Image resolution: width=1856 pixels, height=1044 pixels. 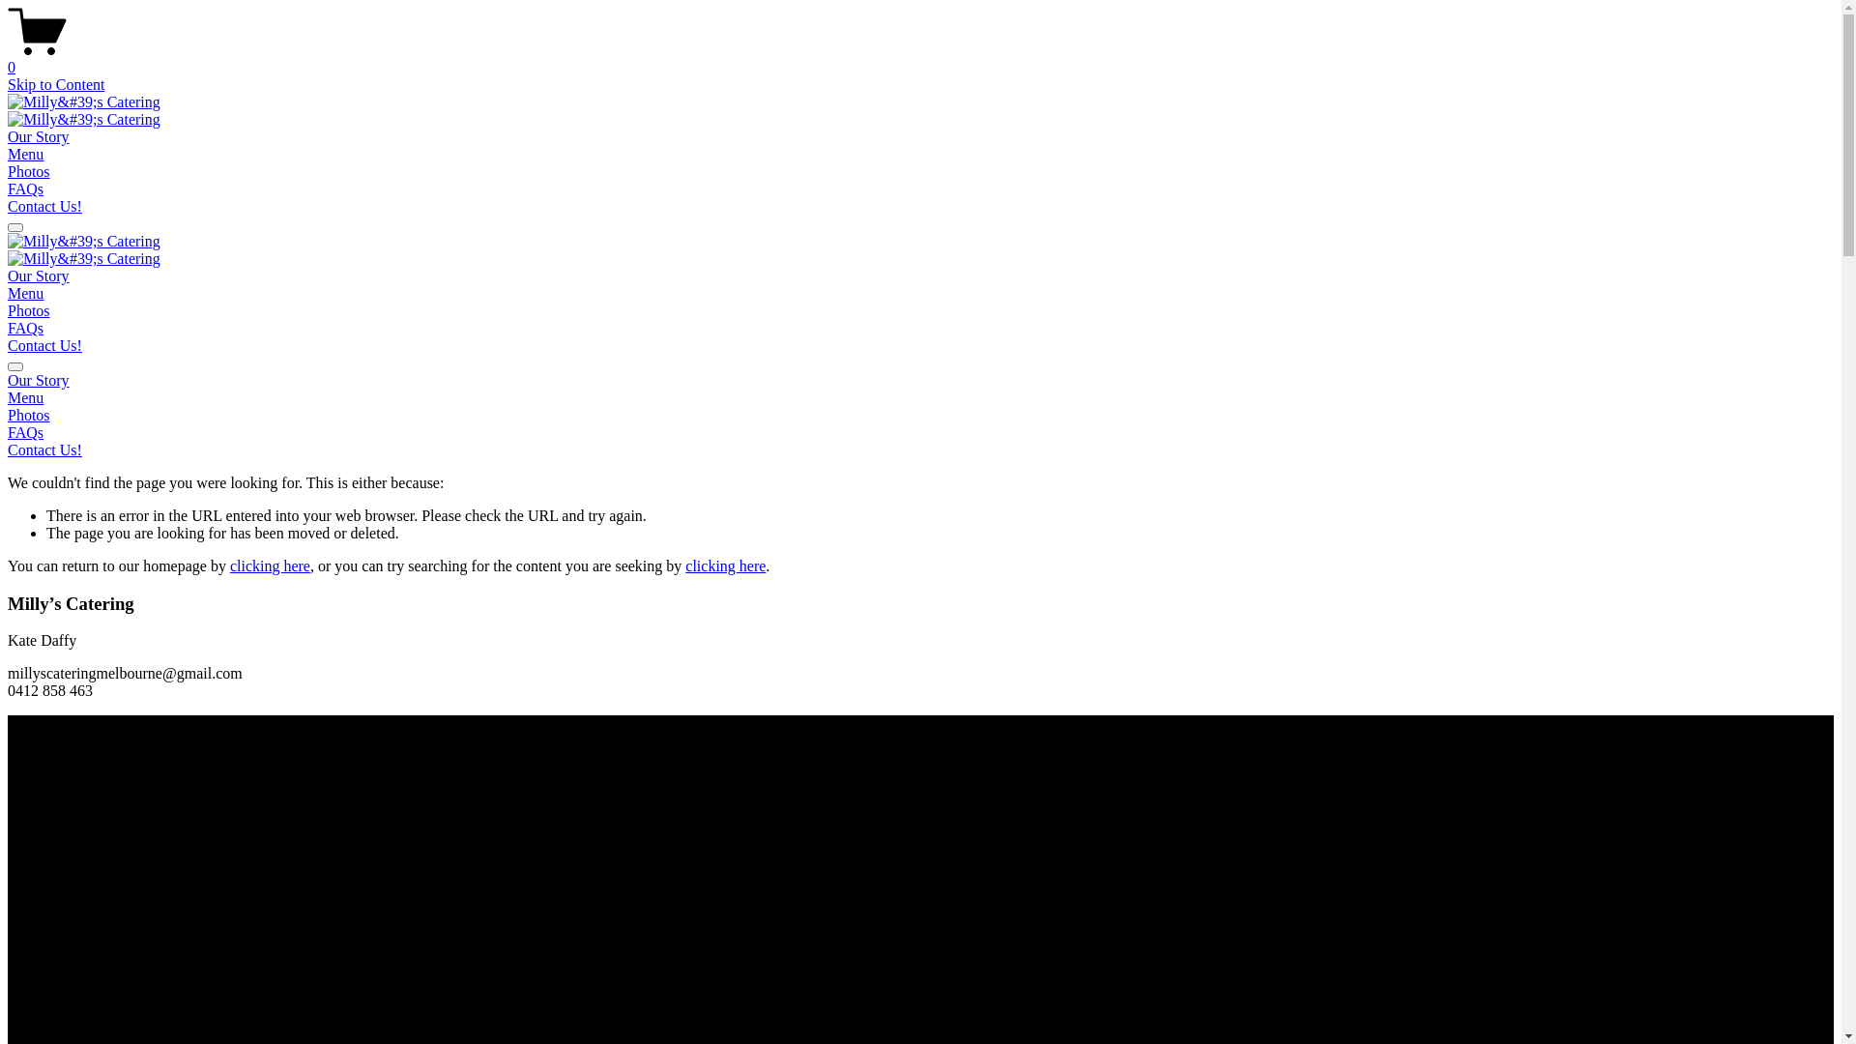 I want to click on Contact Us!, so click(x=44, y=207).